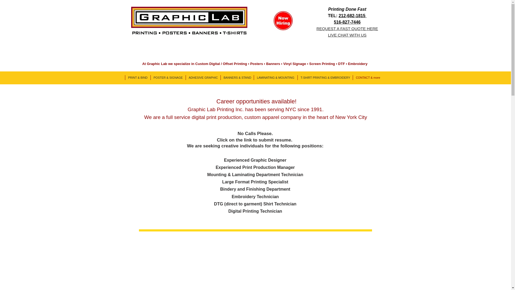  What do you see at coordinates (347, 35) in the screenshot?
I see `LIVE CHAT WITH US` at bounding box center [347, 35].